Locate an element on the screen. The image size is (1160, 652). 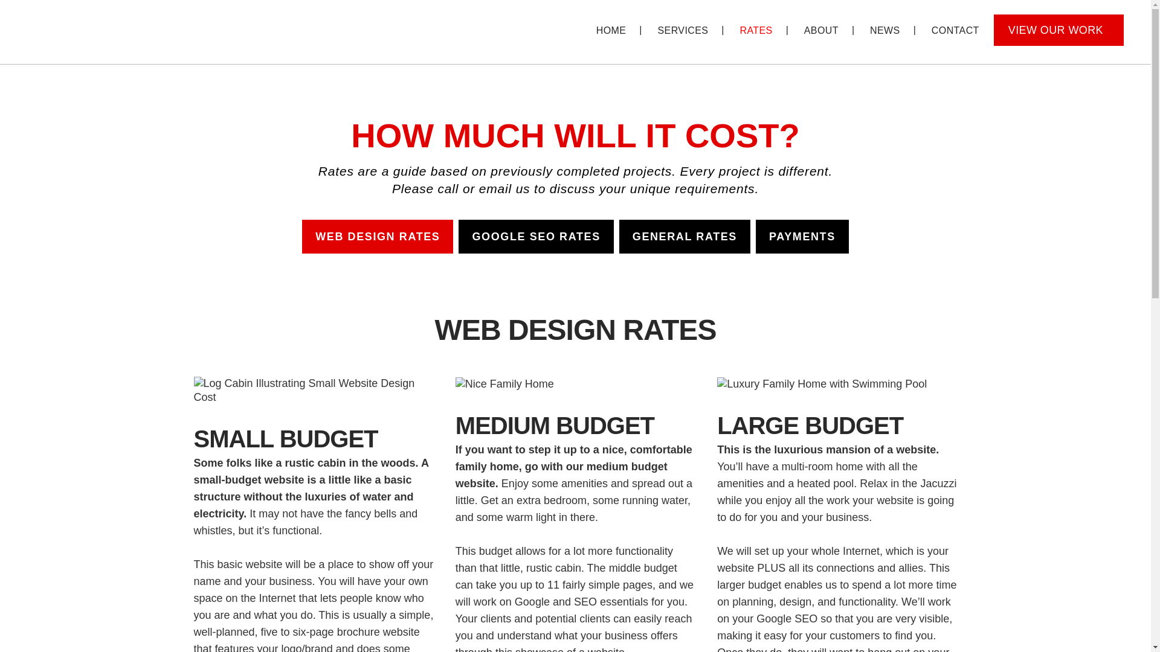
HOME is located at coordinates (611, 30).